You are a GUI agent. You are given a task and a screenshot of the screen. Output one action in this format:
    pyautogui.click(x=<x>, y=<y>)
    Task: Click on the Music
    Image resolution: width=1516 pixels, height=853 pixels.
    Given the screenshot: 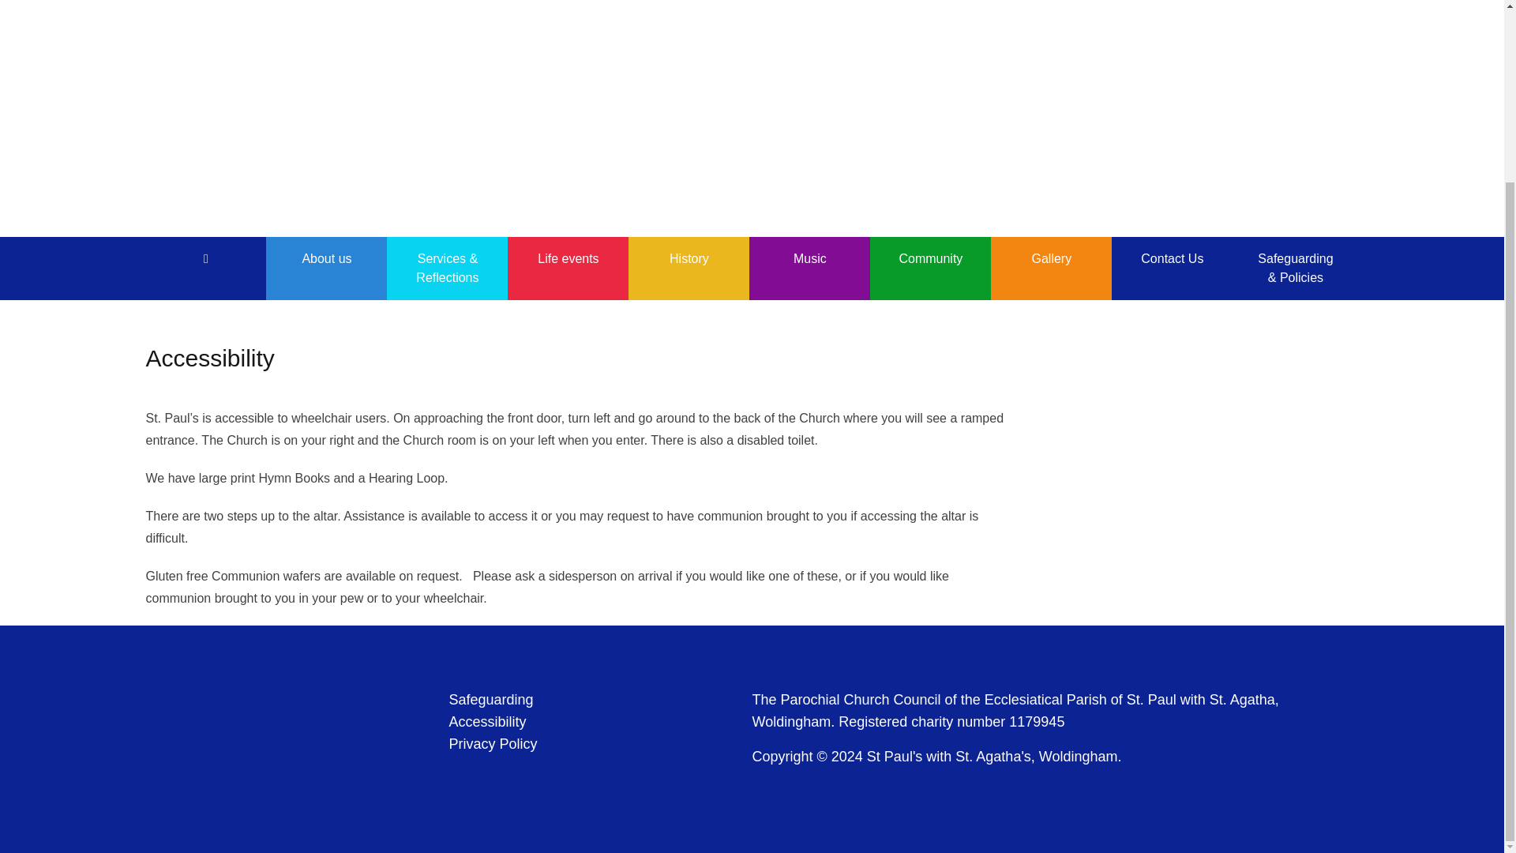 What is the action you would take?
    pyautogui.click(x=809, y=259)
    